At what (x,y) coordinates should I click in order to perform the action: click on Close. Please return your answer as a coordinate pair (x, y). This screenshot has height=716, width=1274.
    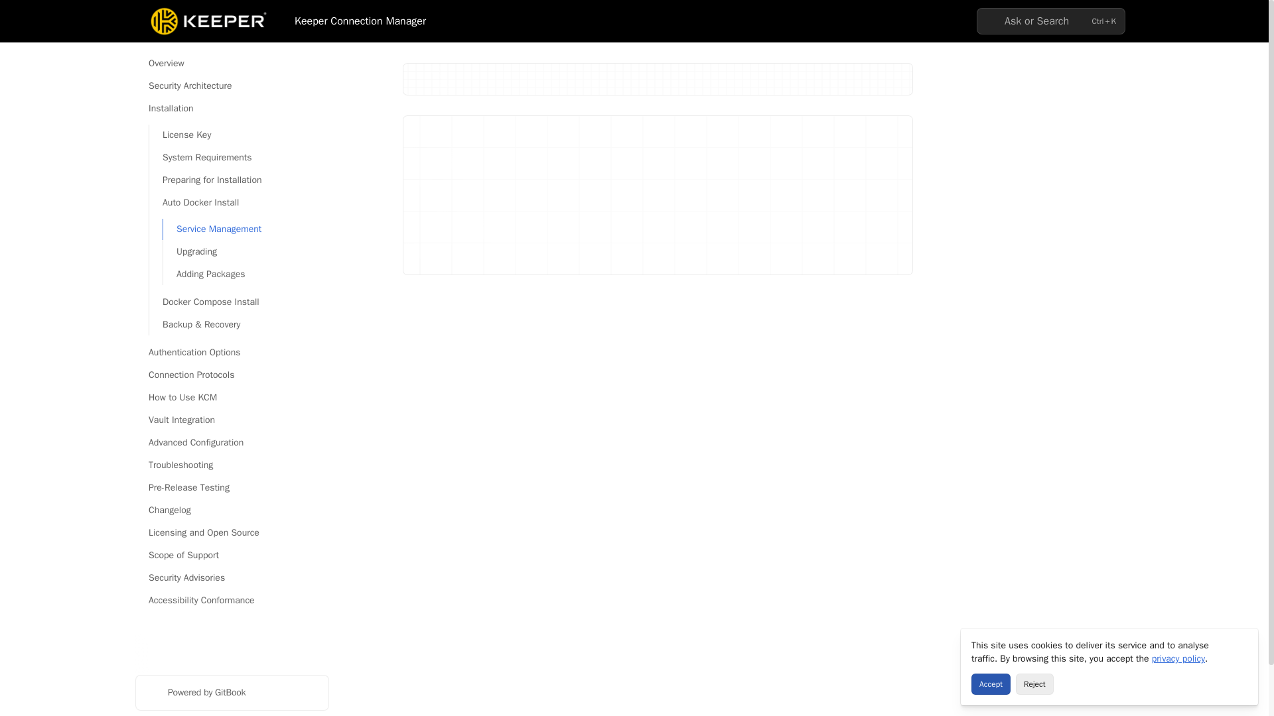
    Looking at the image, I should click on (1242, 644).